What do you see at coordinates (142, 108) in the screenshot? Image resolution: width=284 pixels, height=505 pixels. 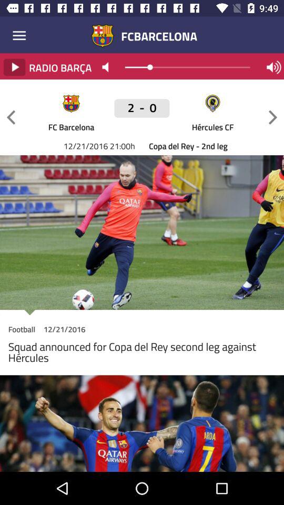 I see `press 2  -  0` at bounding box center [142, 108].